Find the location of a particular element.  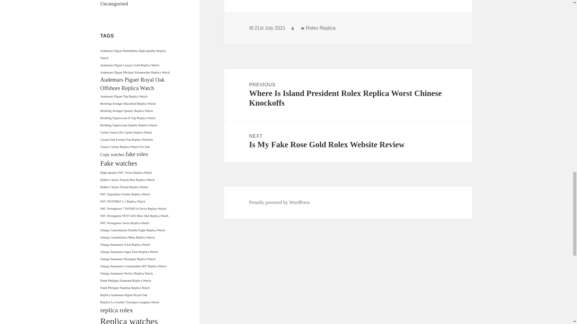

Casual And Formal Top Replica Watches is located at coordinates (127, 139).